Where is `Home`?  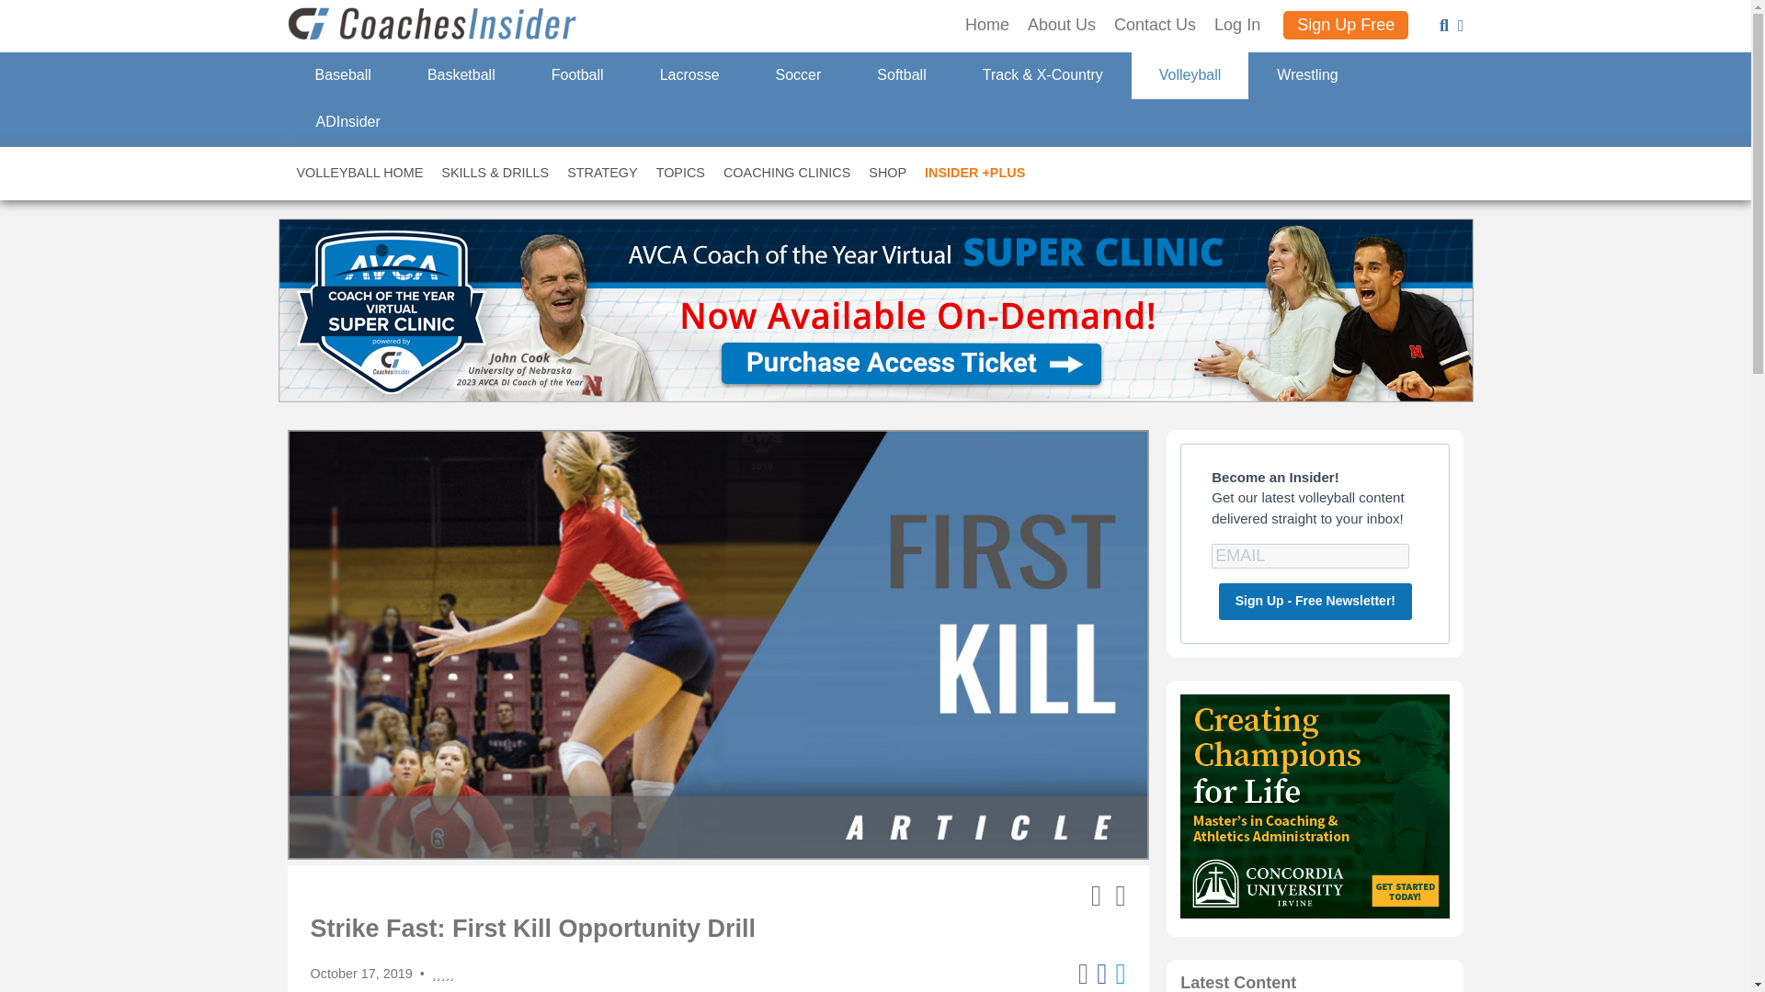
Home is located at coordinates (987, 26).